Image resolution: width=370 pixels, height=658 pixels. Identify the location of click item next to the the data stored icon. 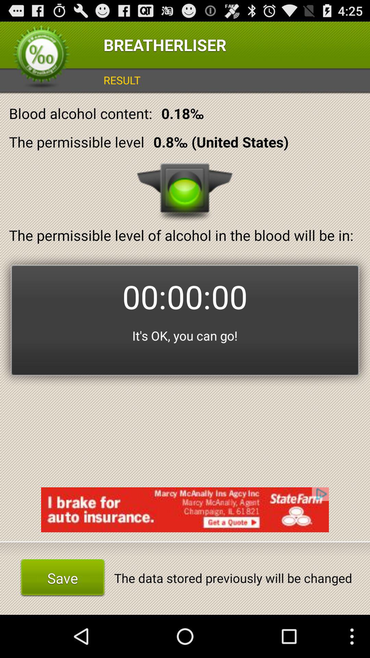
(62, 578).